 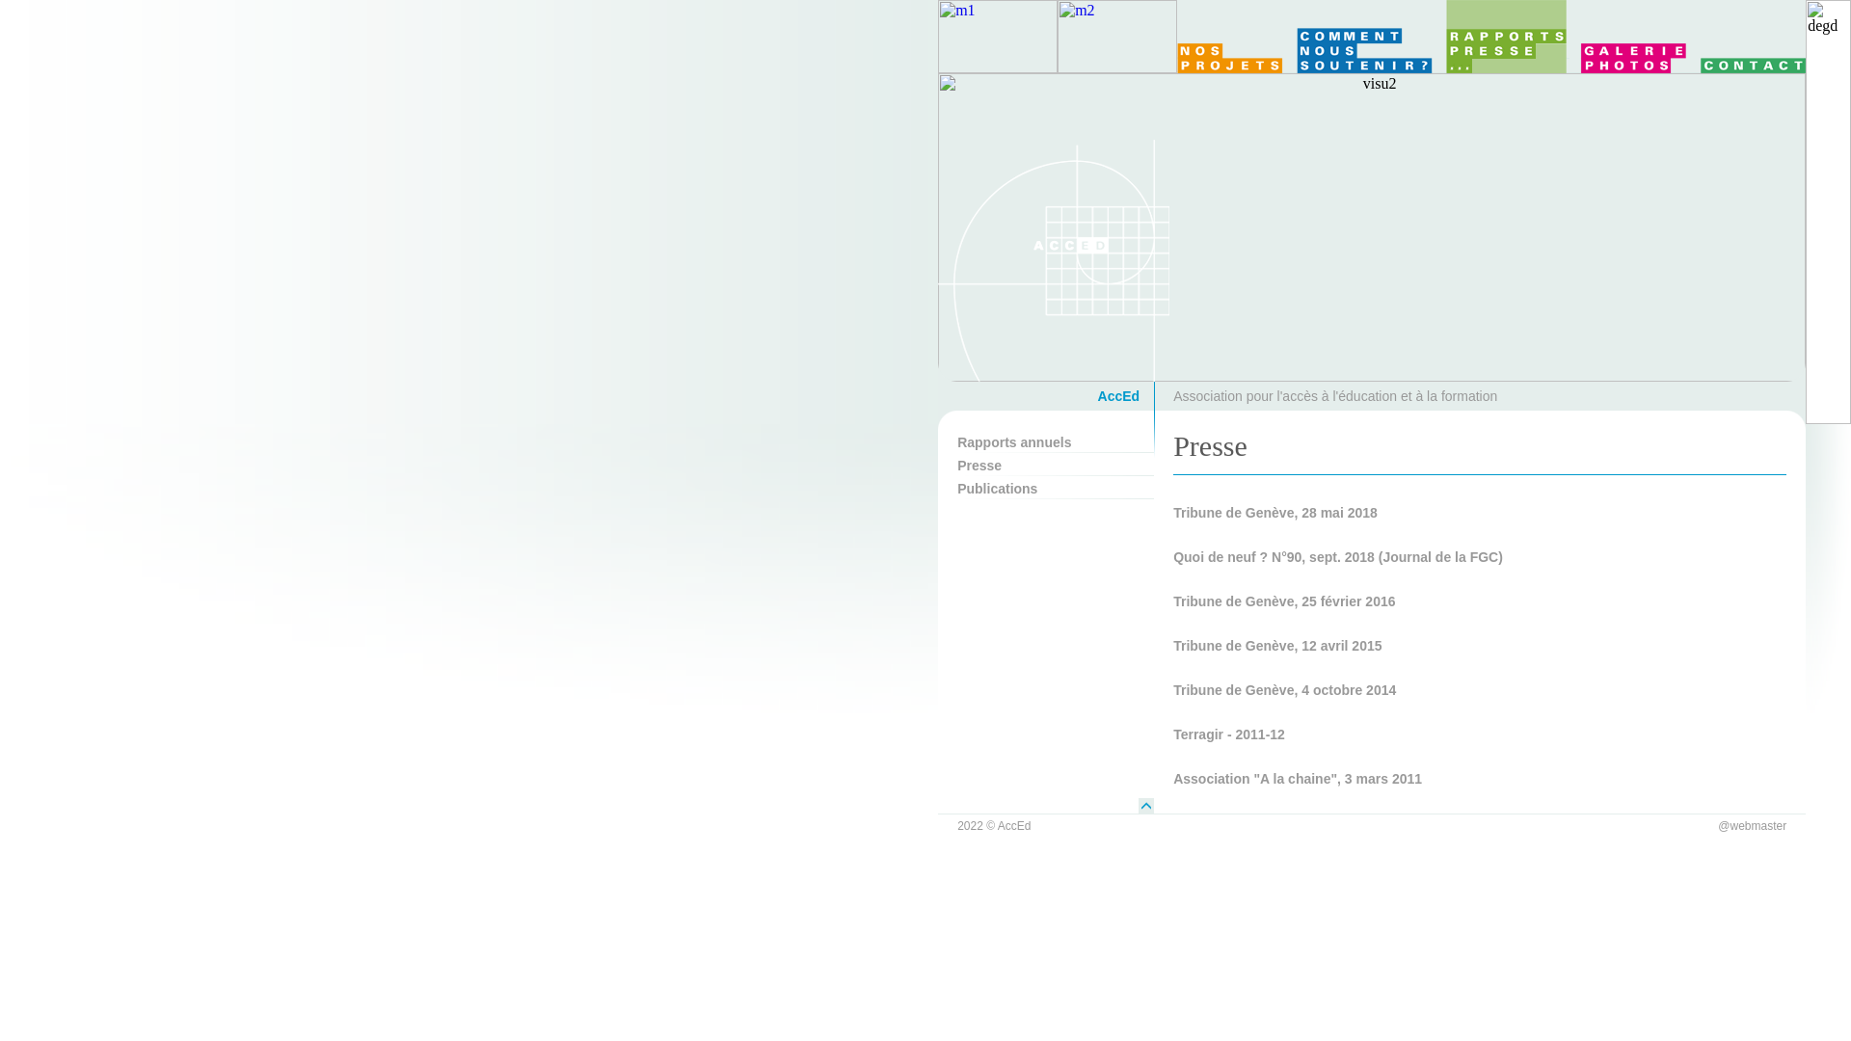 What do you see at coordinates (1753, 826) in the screenshot?
I see `@webmaster` at bounding box center [1753, 826].